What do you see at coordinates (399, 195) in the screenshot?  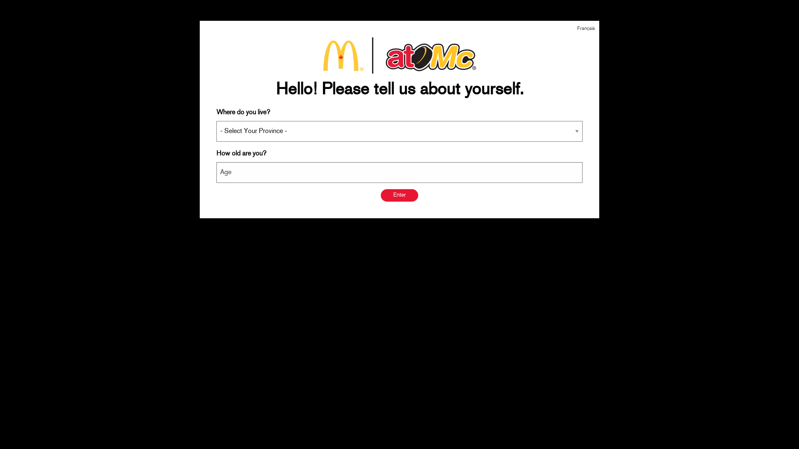 I see `Enter` at bounding box center [399, 195].